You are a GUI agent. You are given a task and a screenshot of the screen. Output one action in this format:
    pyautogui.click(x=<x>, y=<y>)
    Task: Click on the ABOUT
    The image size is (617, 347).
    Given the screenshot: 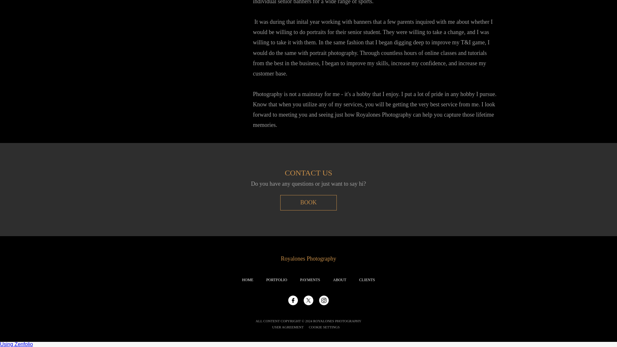 What is the action you would take?
    pyautogui.click(x=339, y=280)
    